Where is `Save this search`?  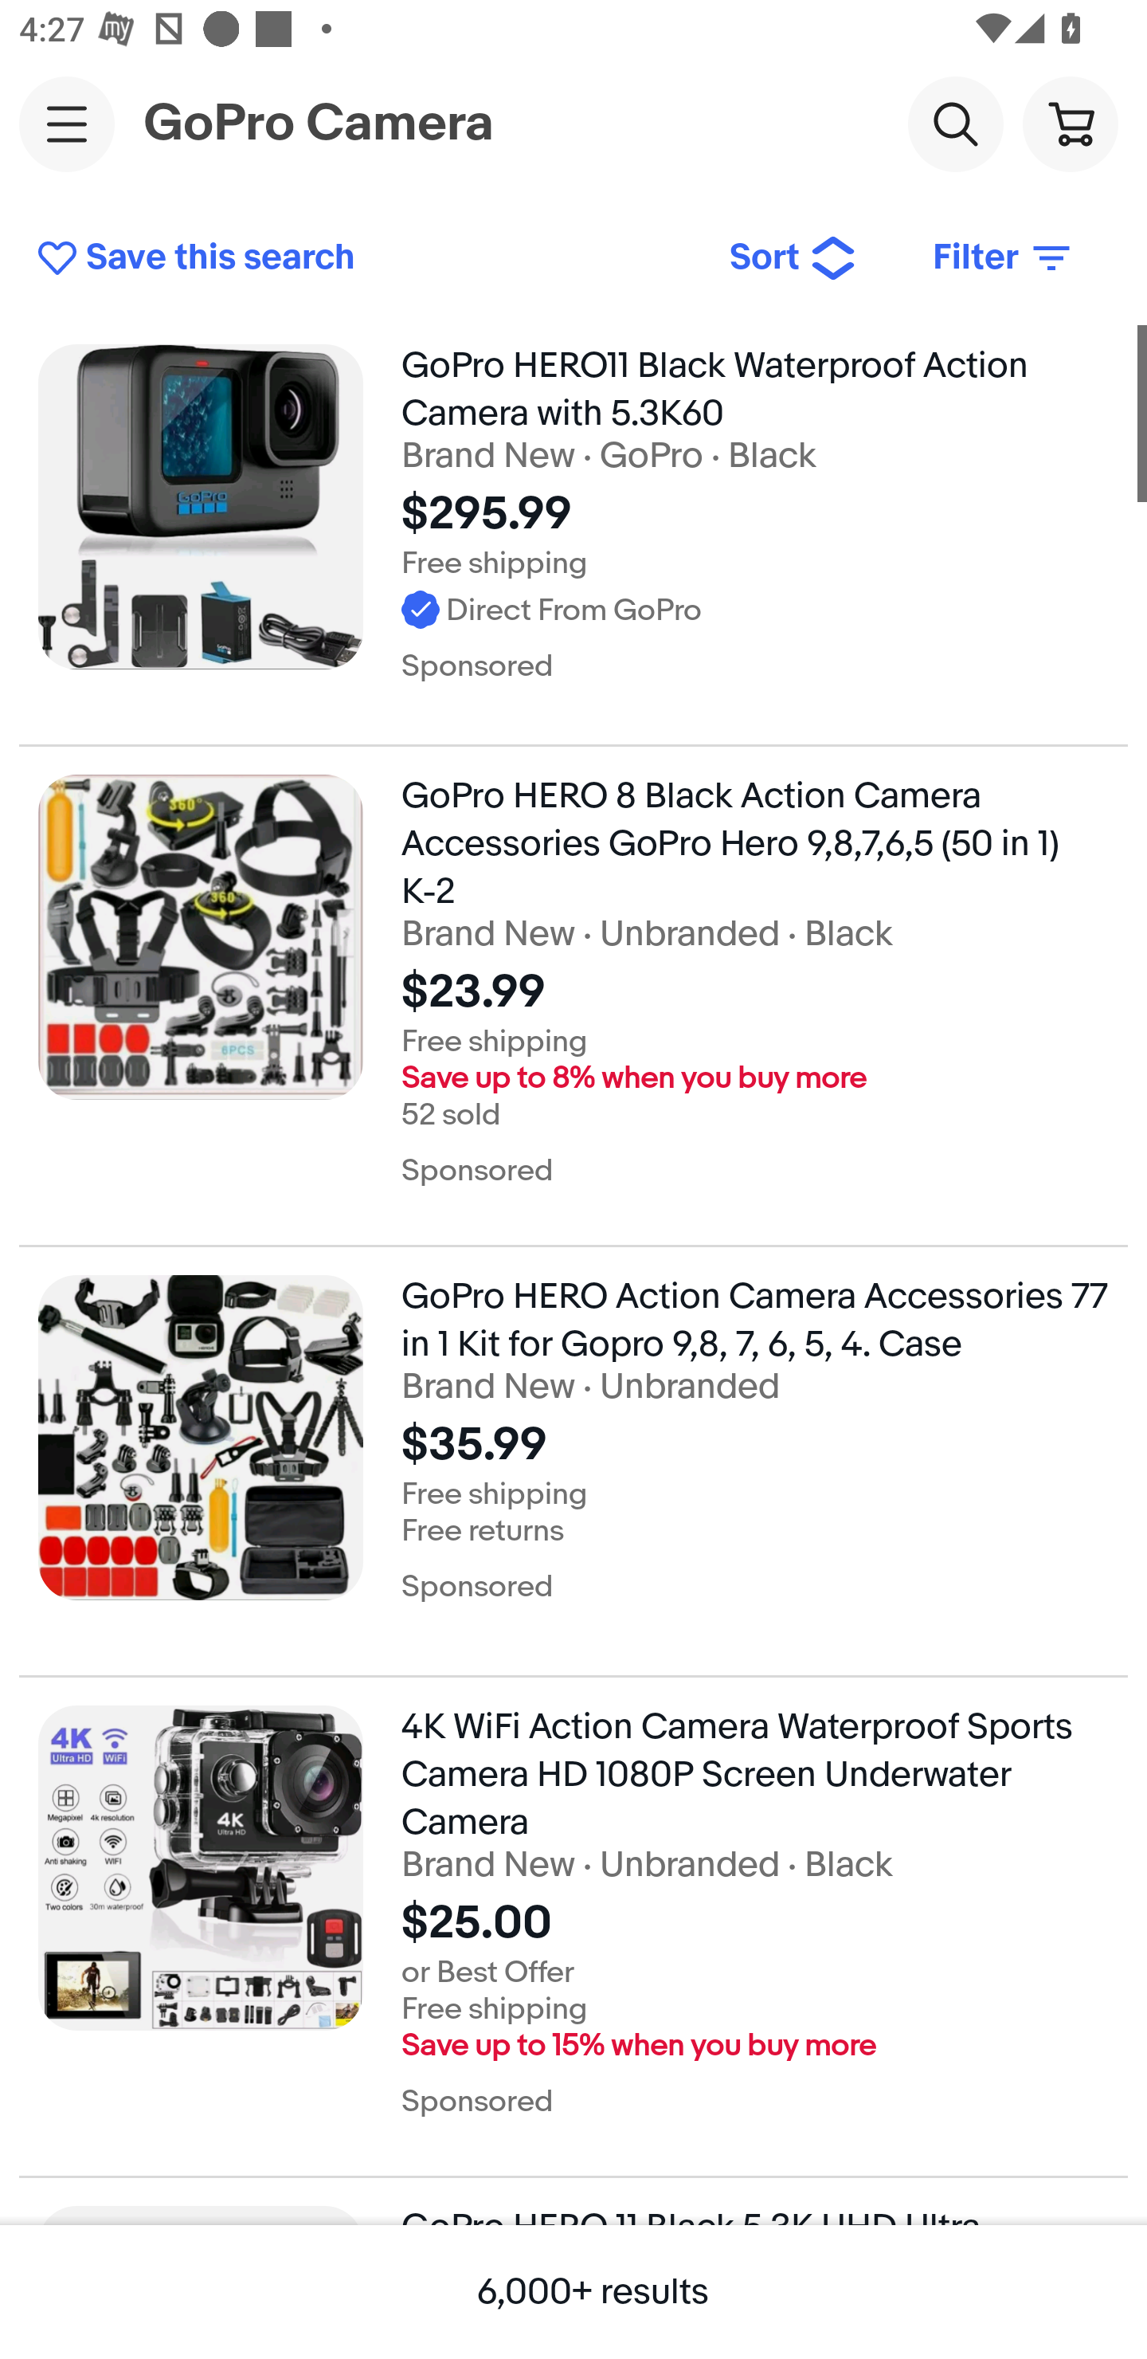 Save this search is located at coordinates (363, 258).